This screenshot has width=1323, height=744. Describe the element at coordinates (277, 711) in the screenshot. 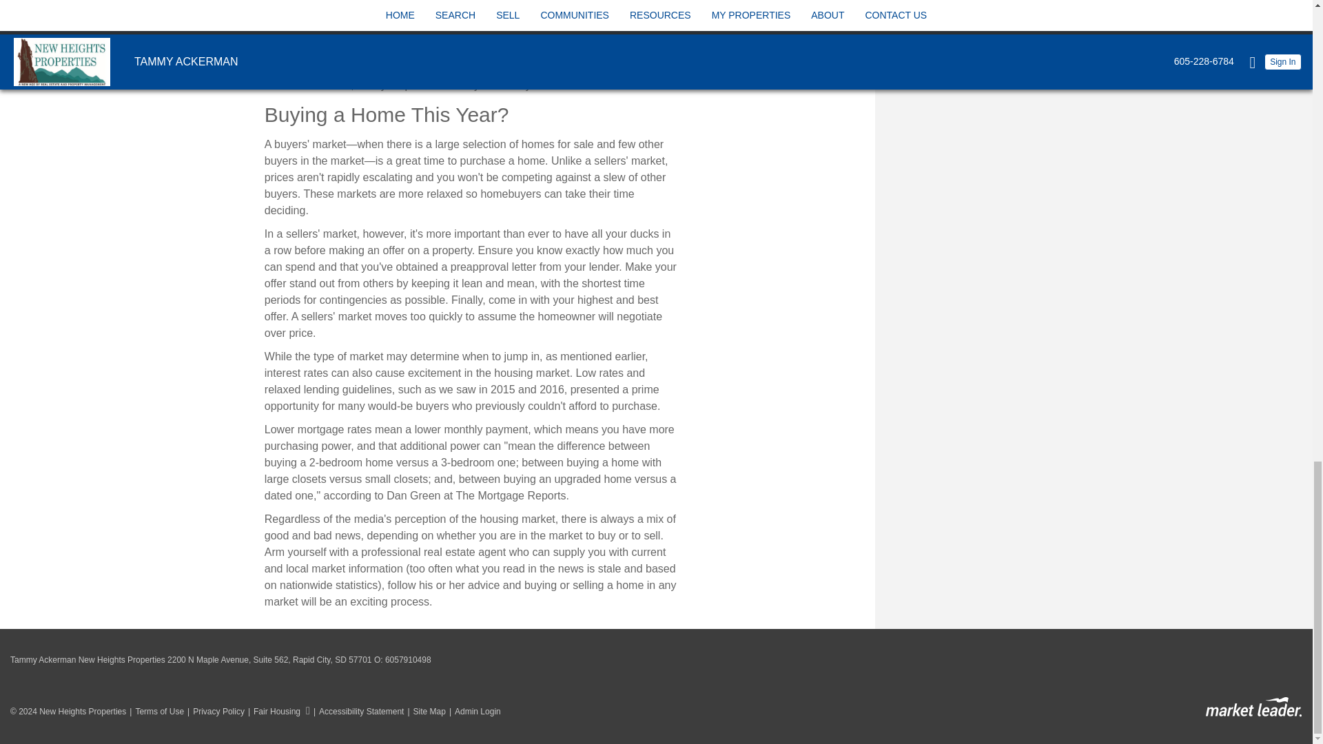

I see `Fair Housing` at that location.